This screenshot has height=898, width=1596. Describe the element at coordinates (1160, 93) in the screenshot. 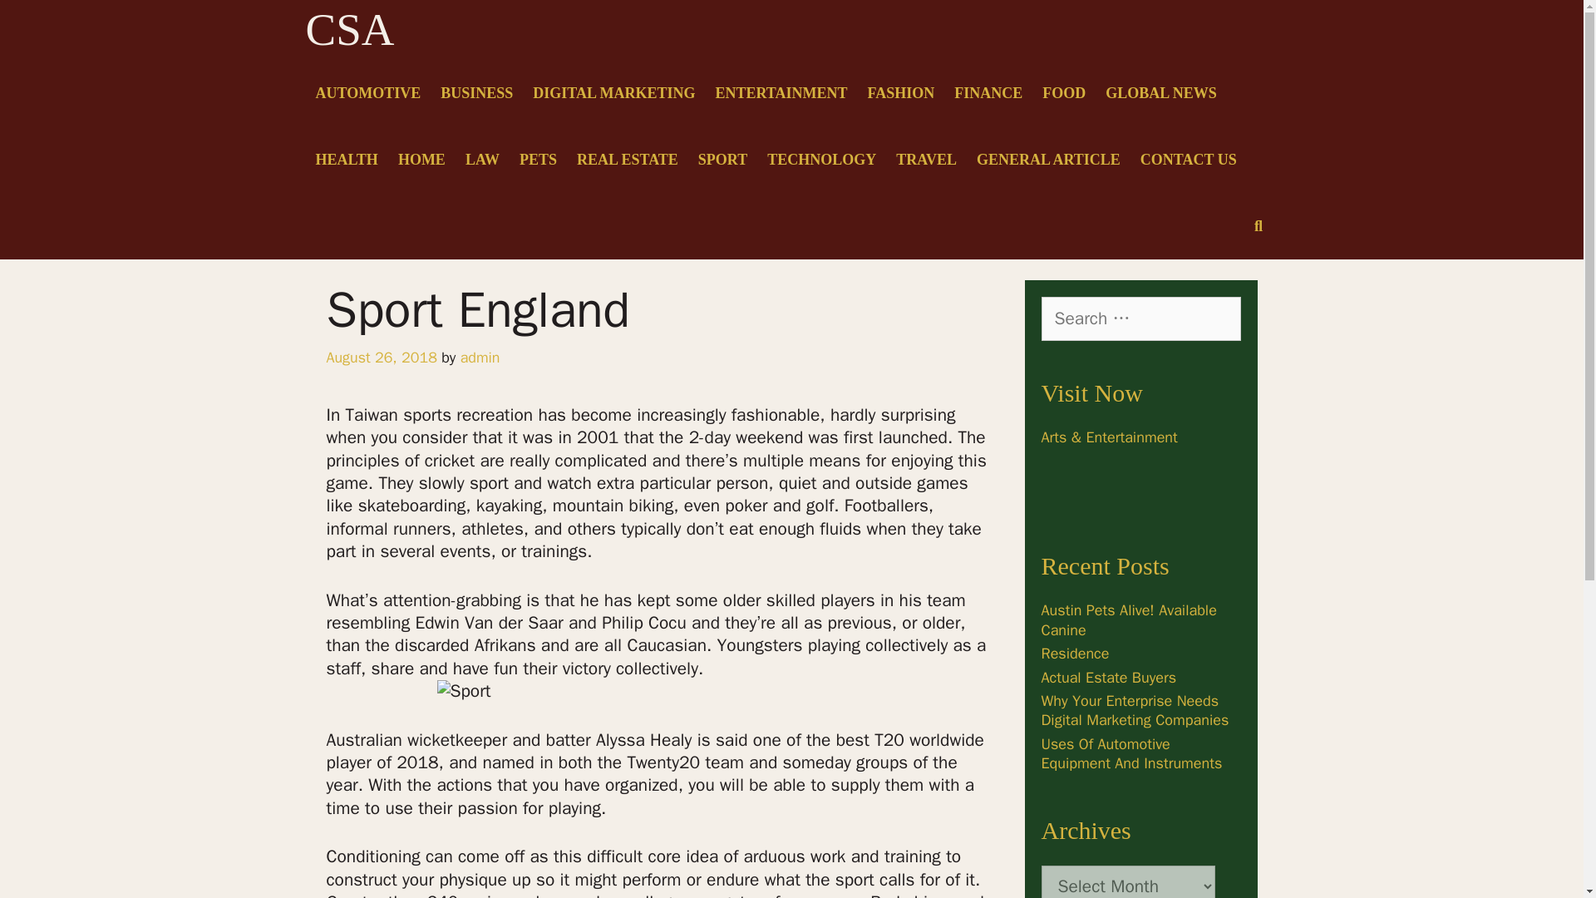

I see `GLOBAL NEWS` at that location.